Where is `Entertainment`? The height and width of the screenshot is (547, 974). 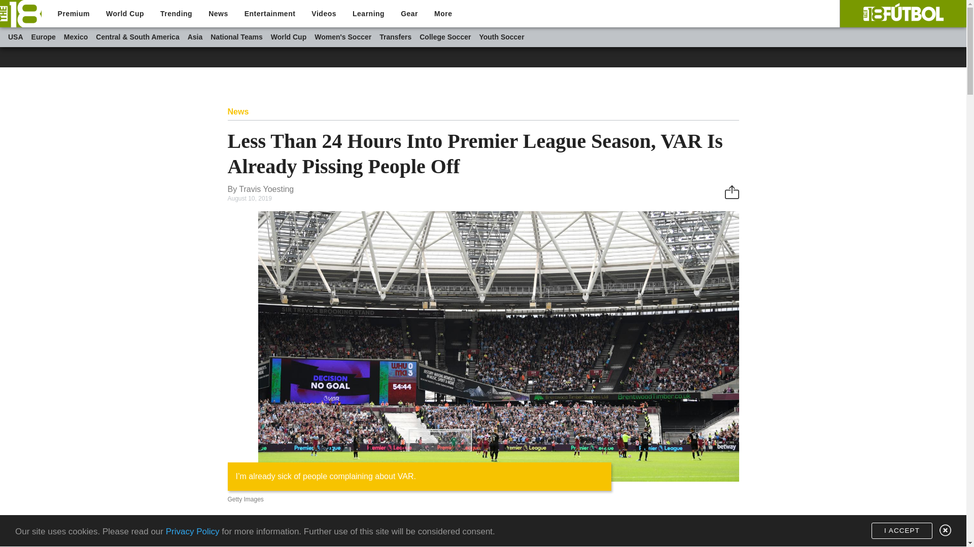 Entertainment is located at coordinates (270, 14).